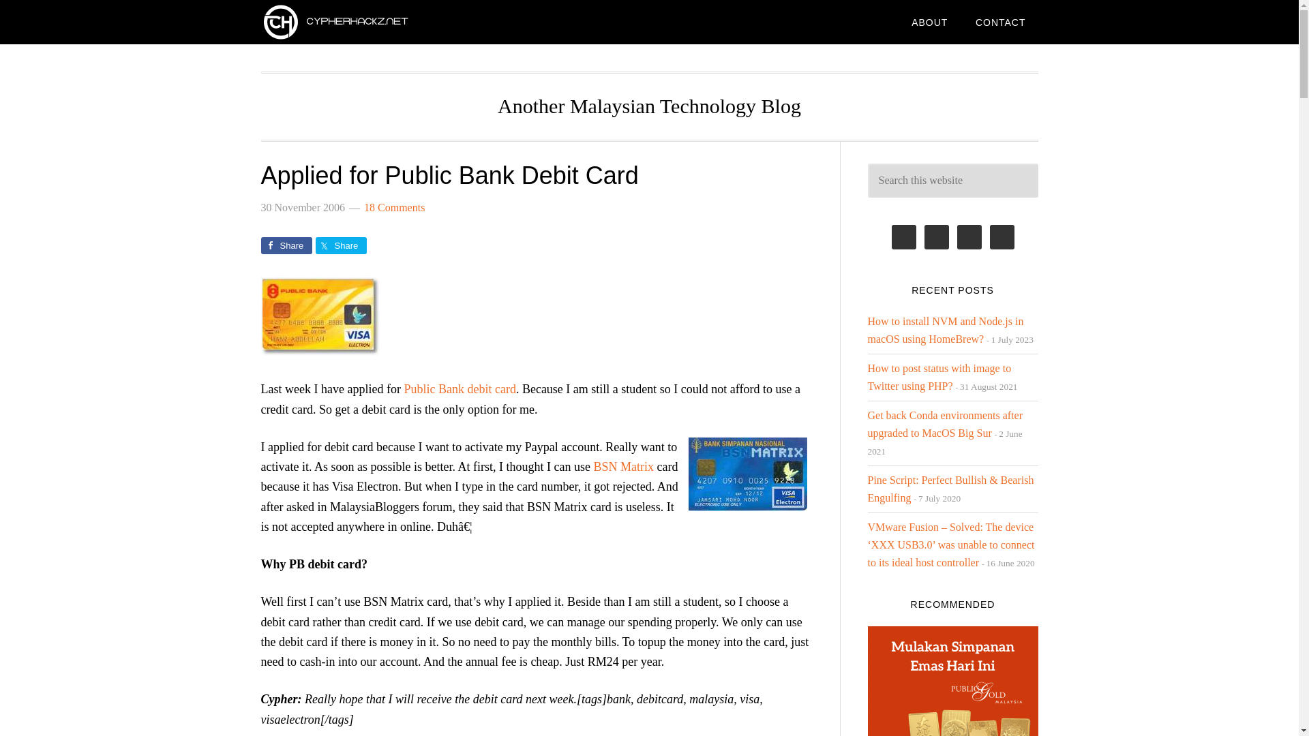 This screenshot has height=736, width=1309. What do you see at coordinates (952, 681) in the screenshot?
I see `Public Gold Malaysia` at bounding box center [952, 681].